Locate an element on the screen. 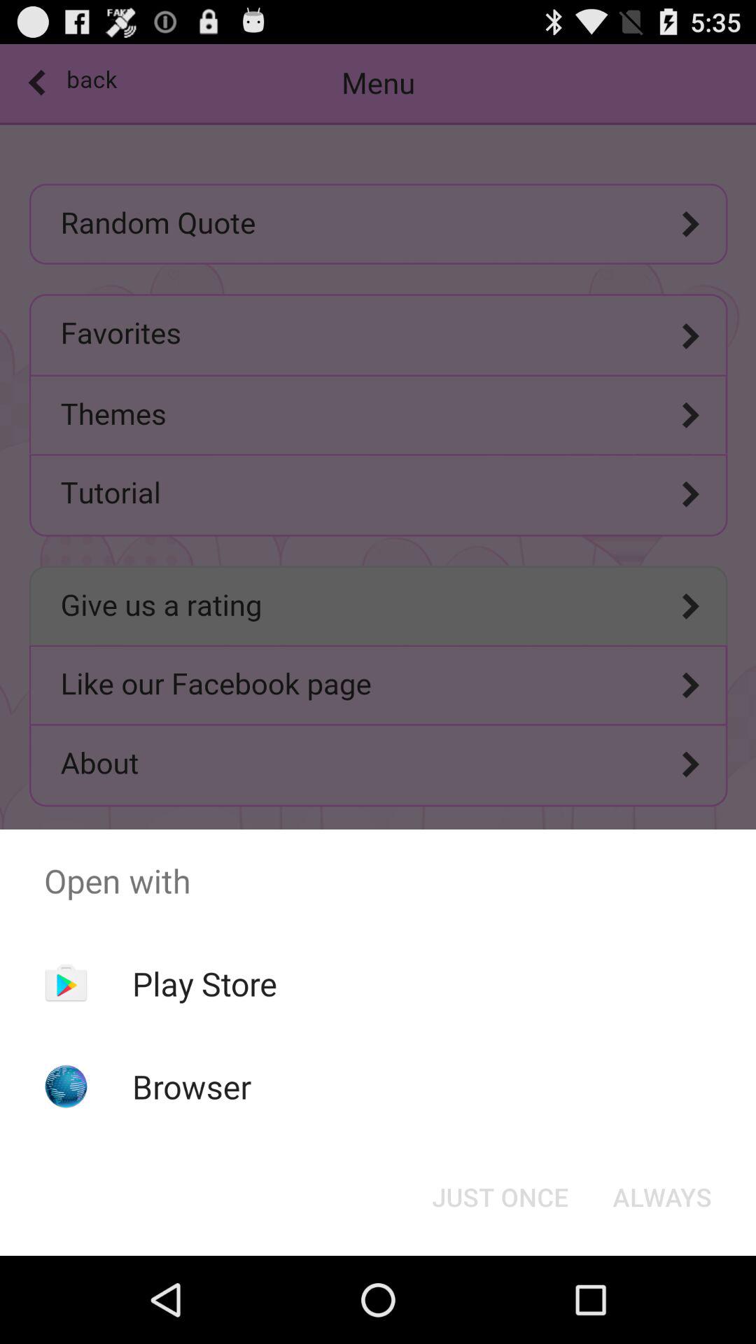 The image size is (756, 1344). turn on the just once item is located at coordinates (500, 1197).